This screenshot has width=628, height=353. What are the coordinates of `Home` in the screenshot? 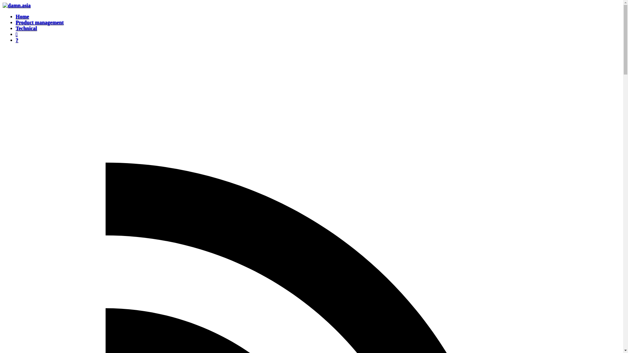 It's located at (22, 16).